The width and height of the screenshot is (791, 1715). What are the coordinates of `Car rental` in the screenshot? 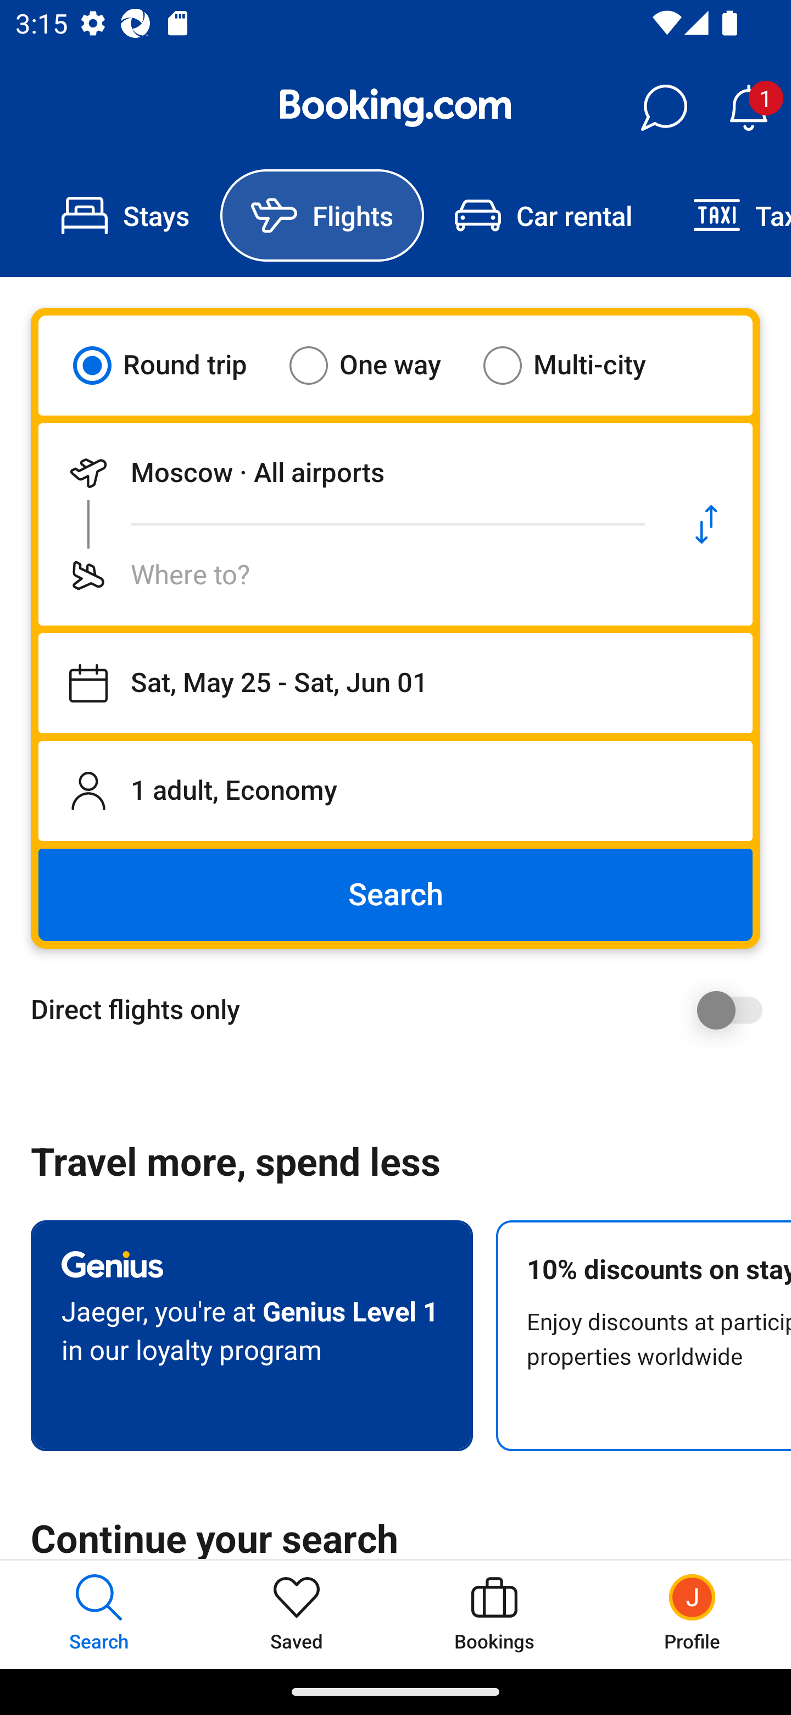 It's located at (543, 215).